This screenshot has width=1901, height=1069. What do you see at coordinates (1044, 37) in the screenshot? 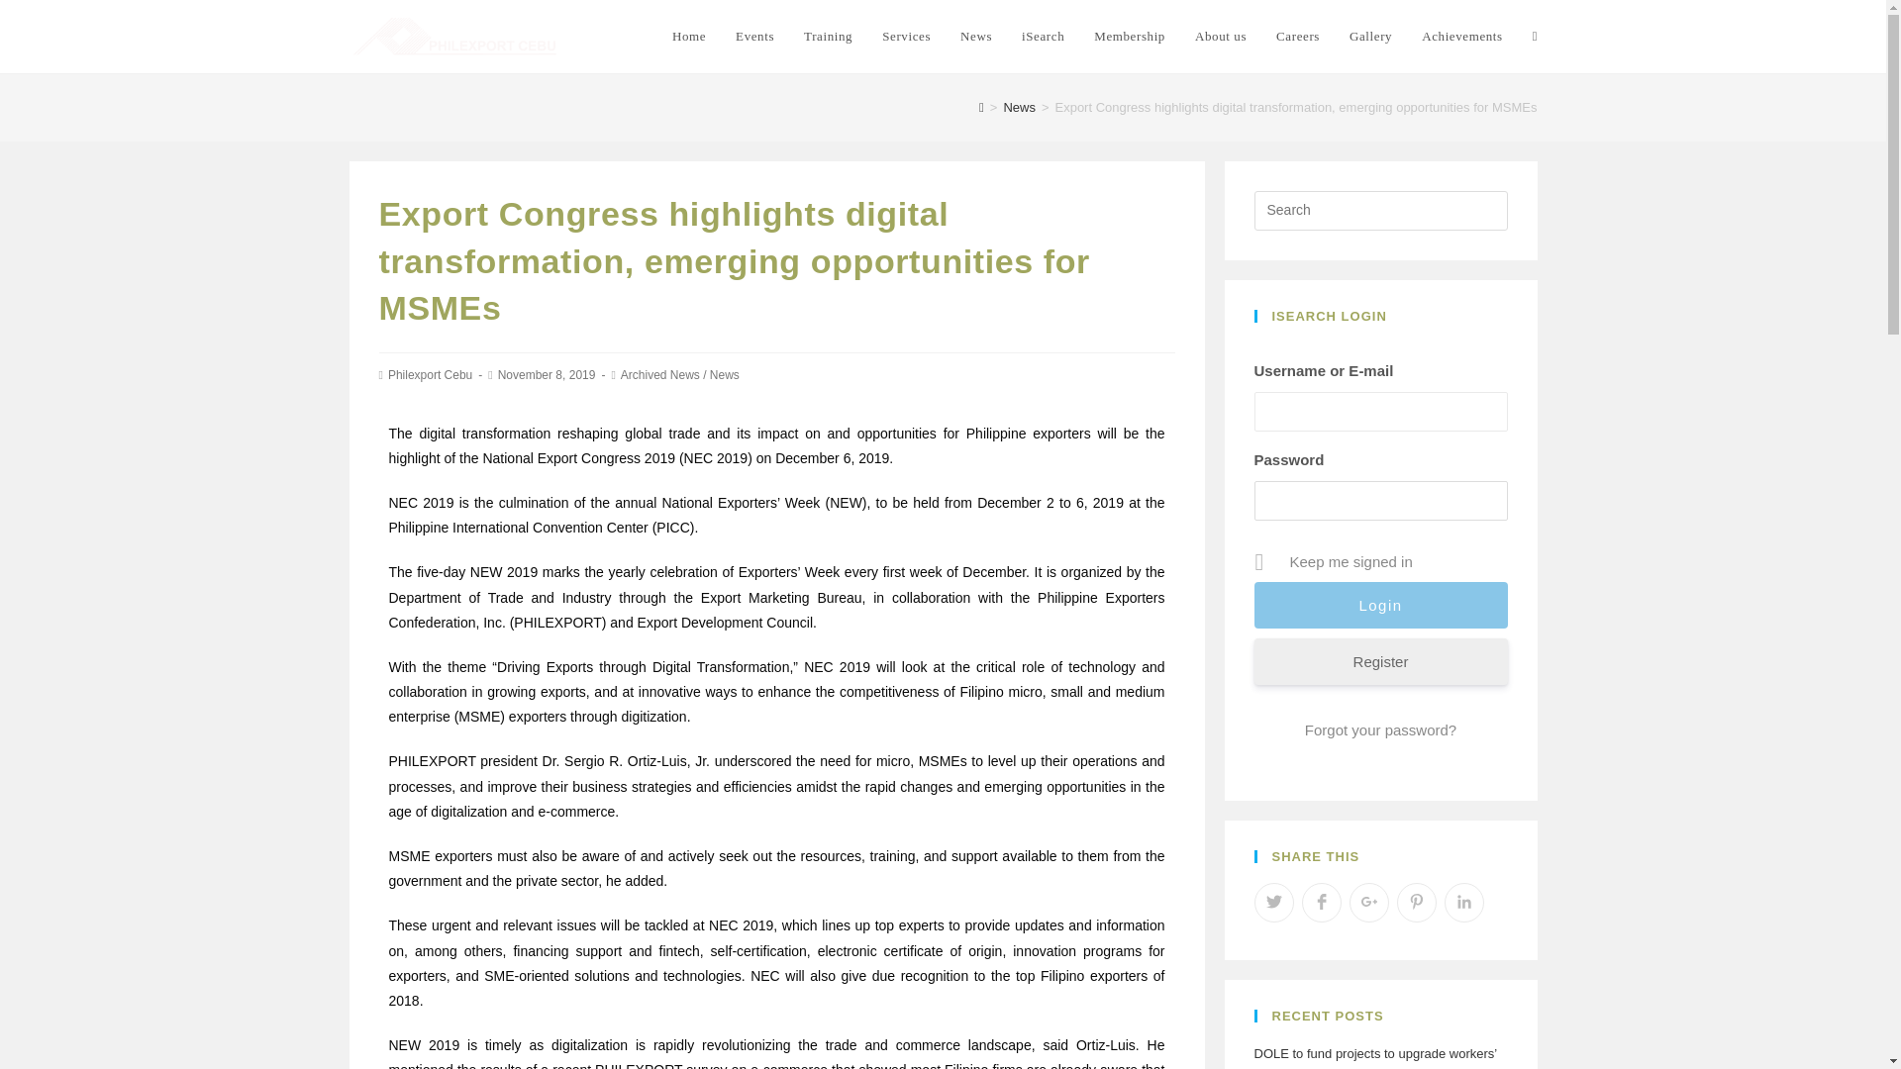
I see `iSearch` at bounding box center [1044, 37].